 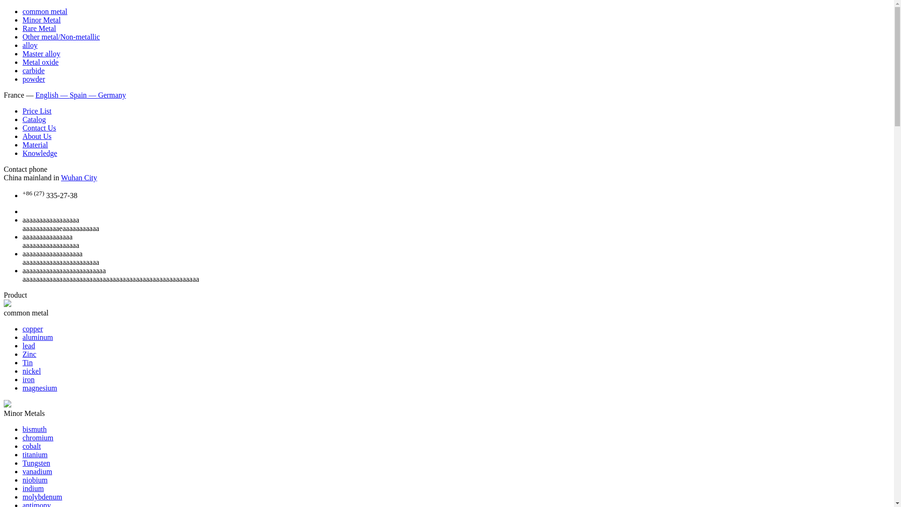 I want to click on alloy, so click(x=30, y=45).